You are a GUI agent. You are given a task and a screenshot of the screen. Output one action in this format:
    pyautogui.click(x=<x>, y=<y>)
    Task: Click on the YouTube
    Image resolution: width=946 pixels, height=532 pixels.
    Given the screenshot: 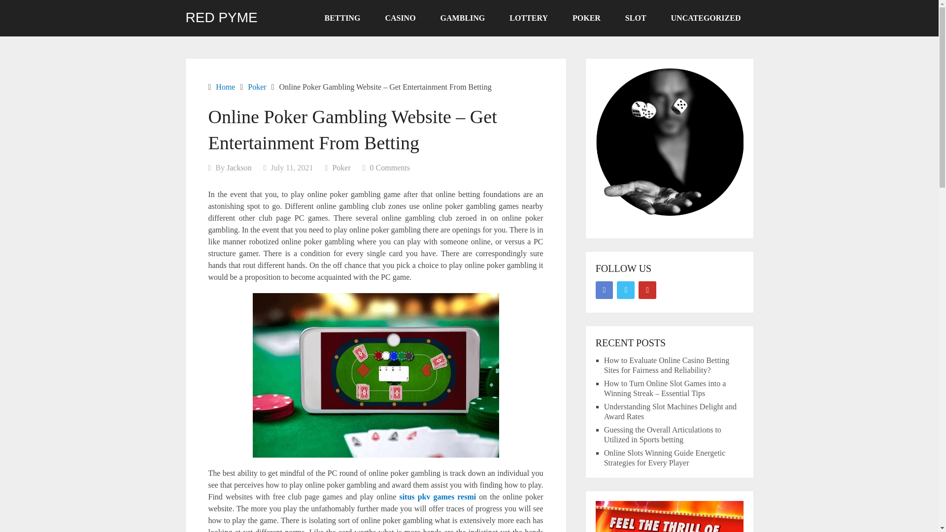 What is the action you would take?
    pyautogui.click(x=647, y=290)
    